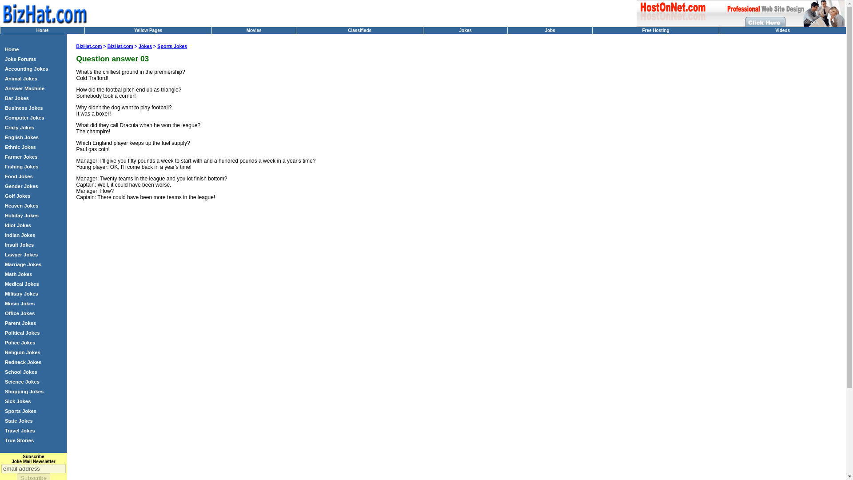 Image resolution: width=853 pixels, height=480 pixels. What do you see at coordinates (465, 30) in the screenshot?
I see `Jokes` at bounding box center [465, 30].